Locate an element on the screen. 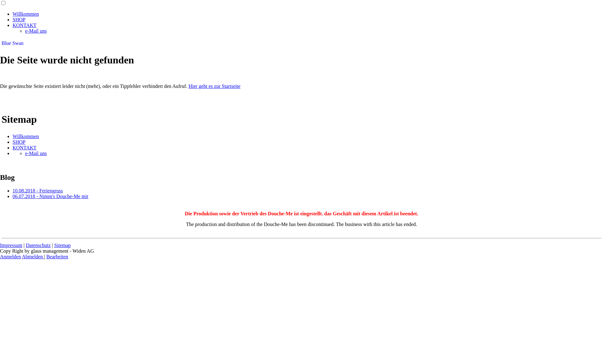 This screenshot has width=603, height=339. Sitemap is located at coordinates (62, 245).